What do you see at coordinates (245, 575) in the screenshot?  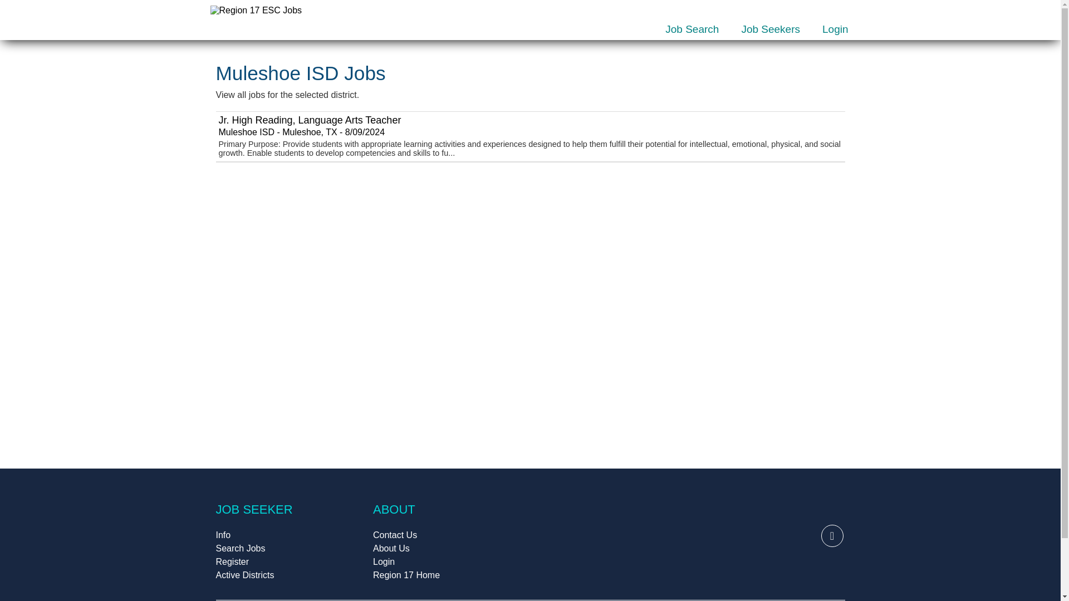 I see `Active Districts` at bounding box center [245, 575].